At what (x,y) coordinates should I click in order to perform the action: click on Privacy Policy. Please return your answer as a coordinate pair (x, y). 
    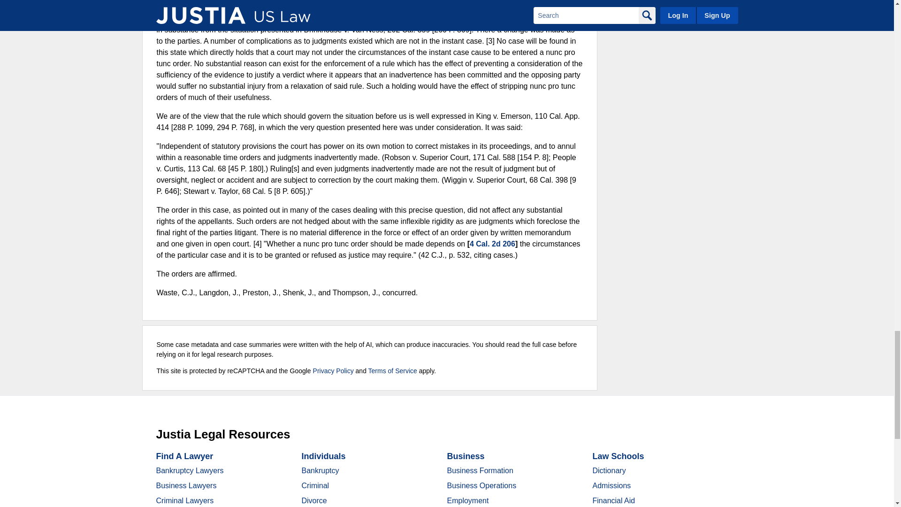
    Looking at the image, I should click on (333, 371).